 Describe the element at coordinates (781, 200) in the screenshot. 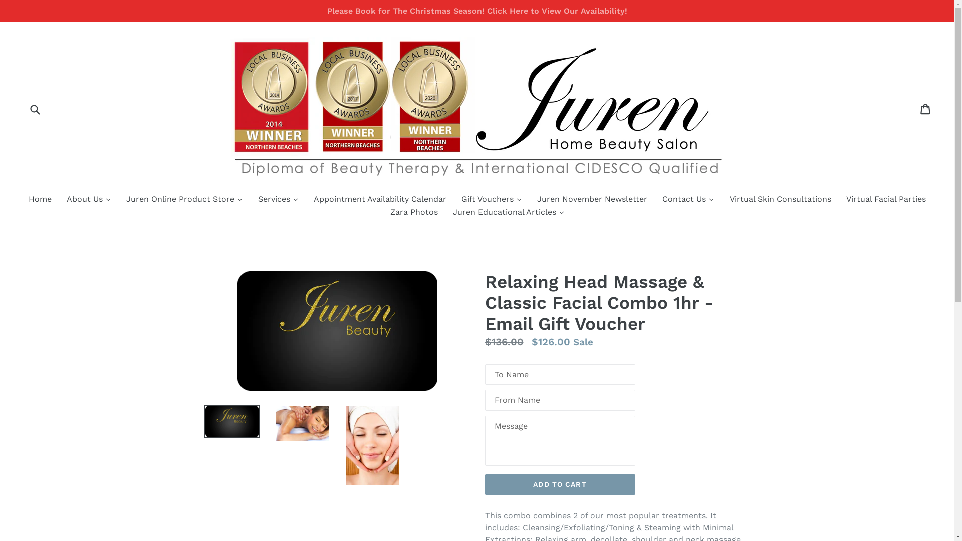

I see `Virtual Skin Consultations` at that location.